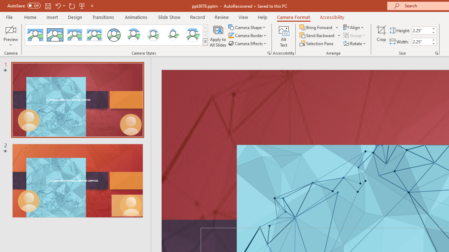 This screenshot has width=449, height=252. I want to click on Cameo Width, so click(421, 42).